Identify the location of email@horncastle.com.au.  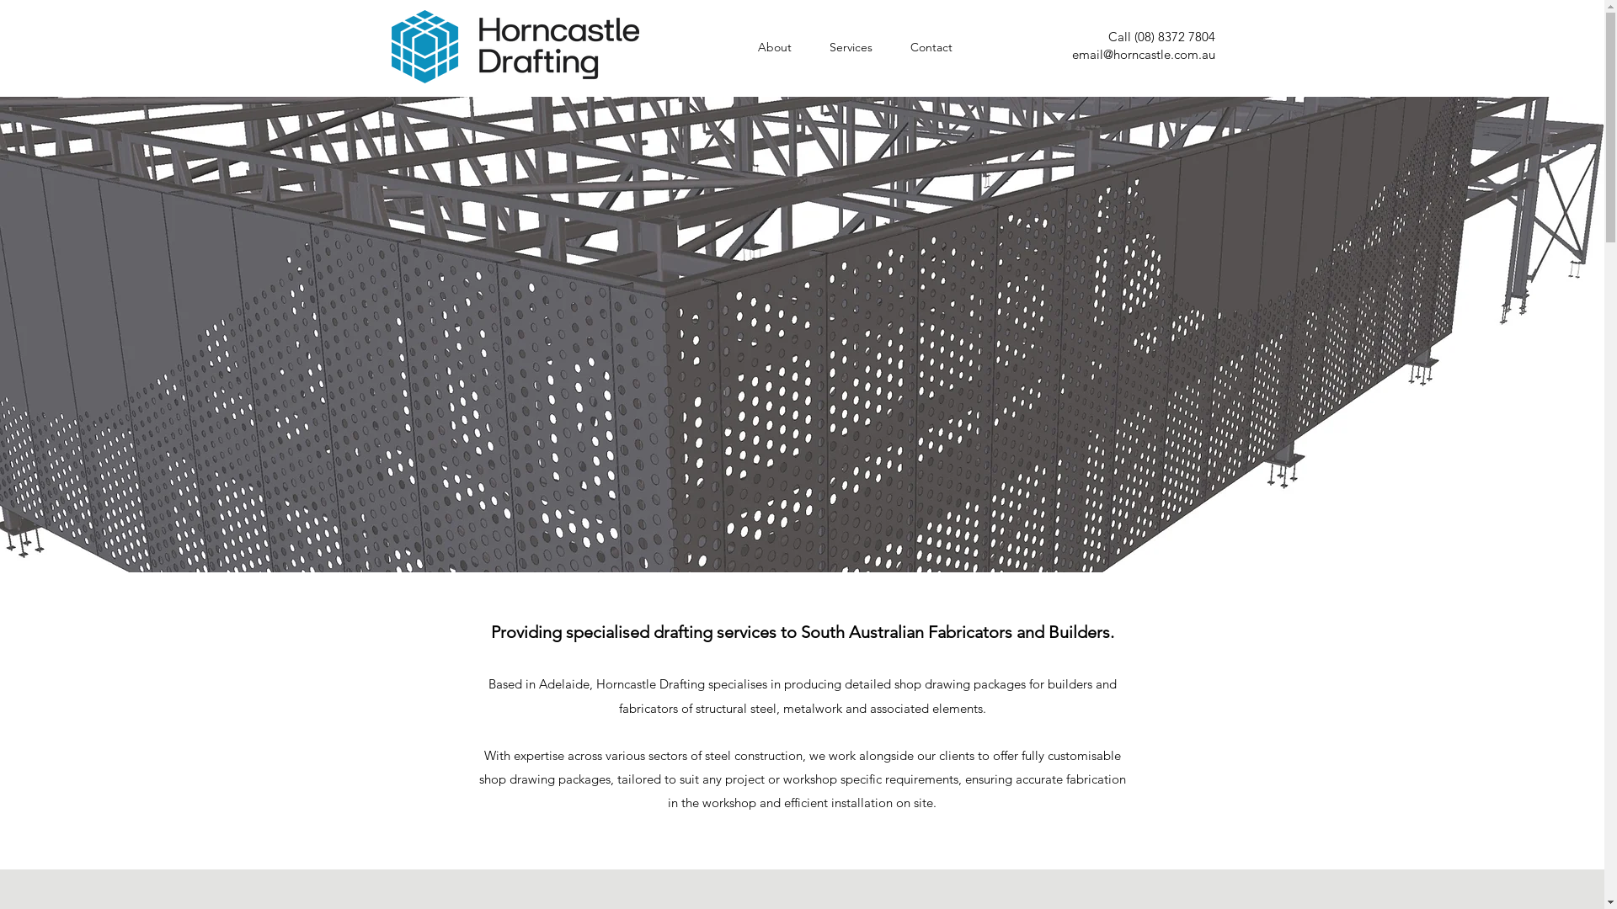
(1143, 54).